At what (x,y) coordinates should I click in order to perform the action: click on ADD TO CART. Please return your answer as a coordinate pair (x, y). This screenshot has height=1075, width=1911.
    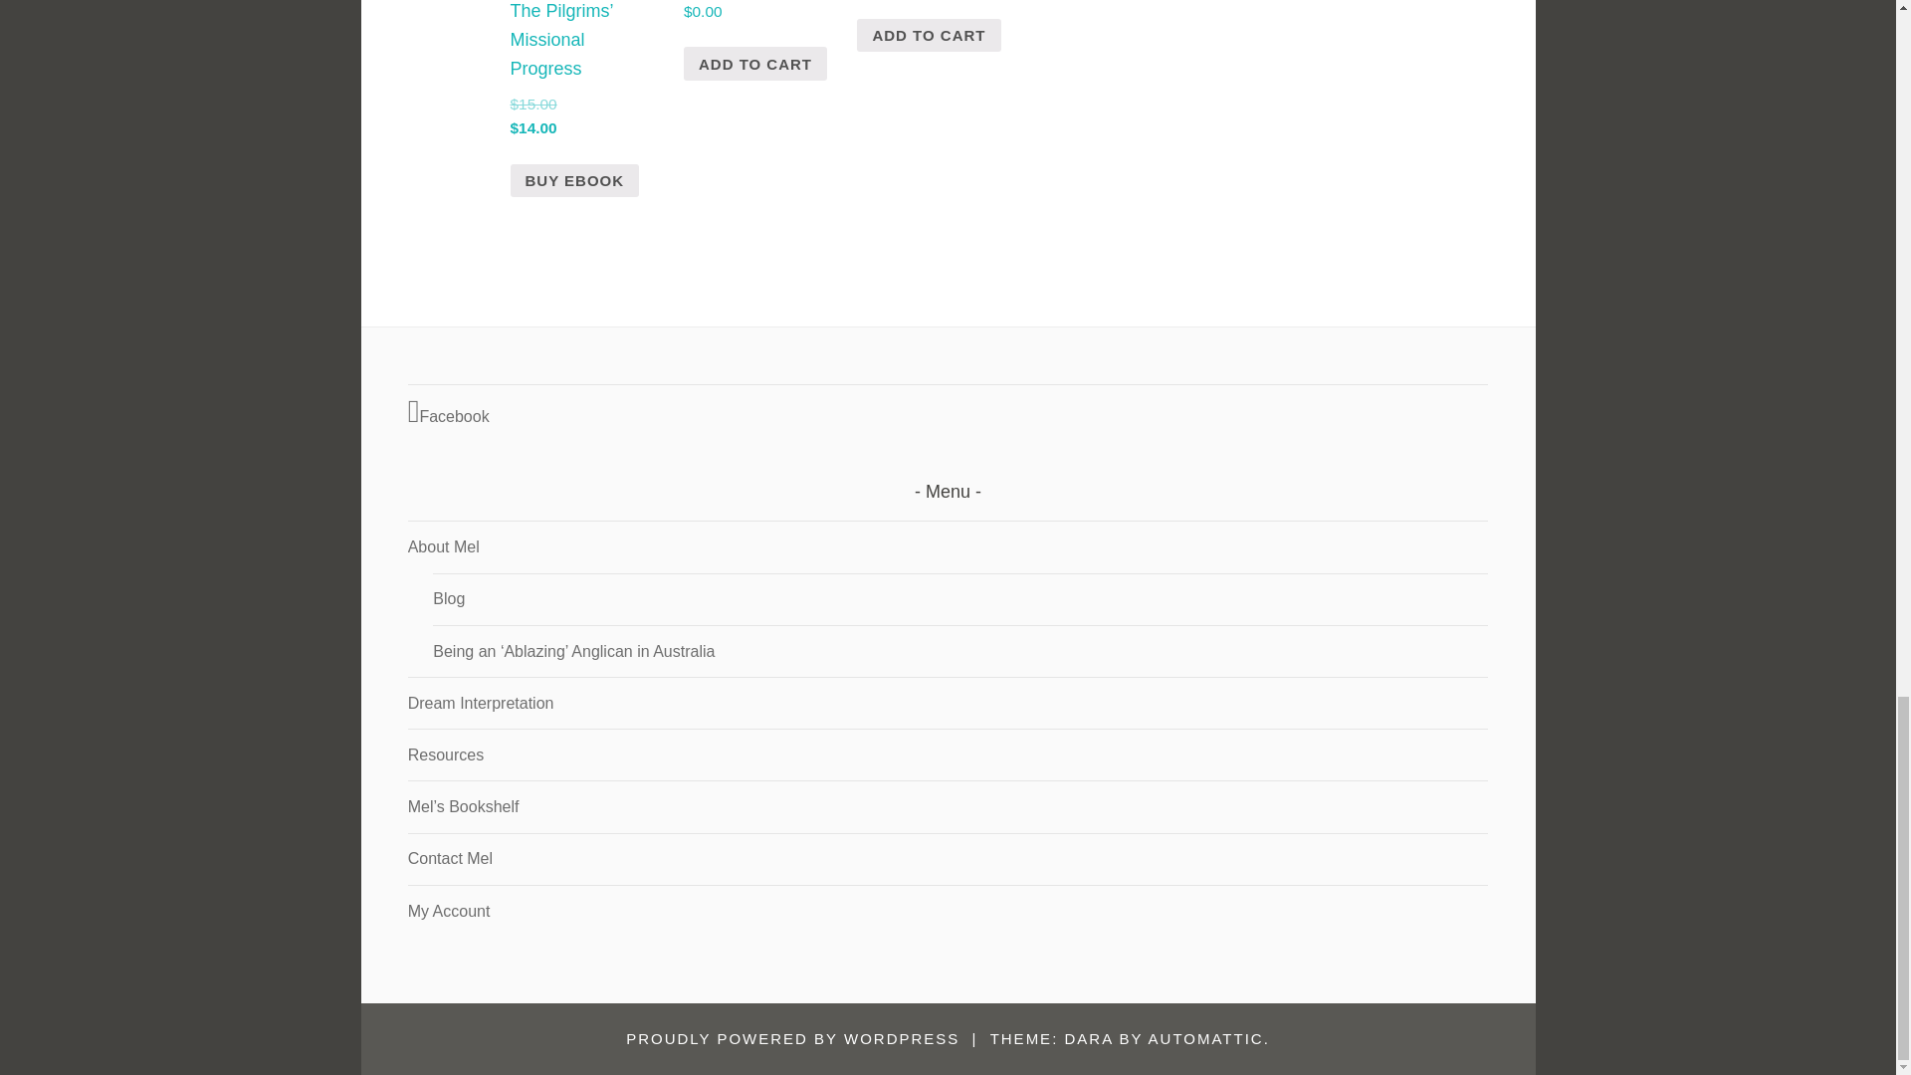
    Looking at the image, I should click on (755, 64).